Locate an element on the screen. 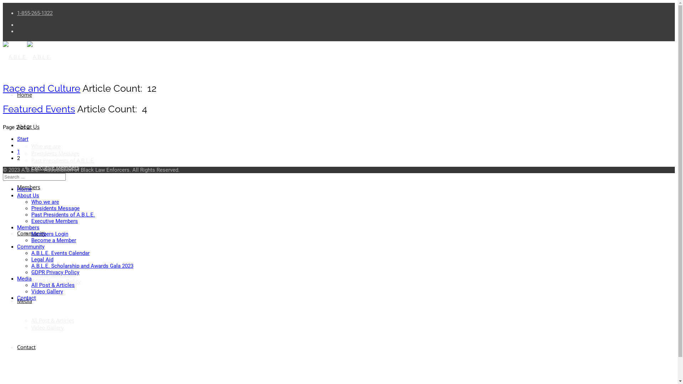  About Us is located at coordinates (28, 196).